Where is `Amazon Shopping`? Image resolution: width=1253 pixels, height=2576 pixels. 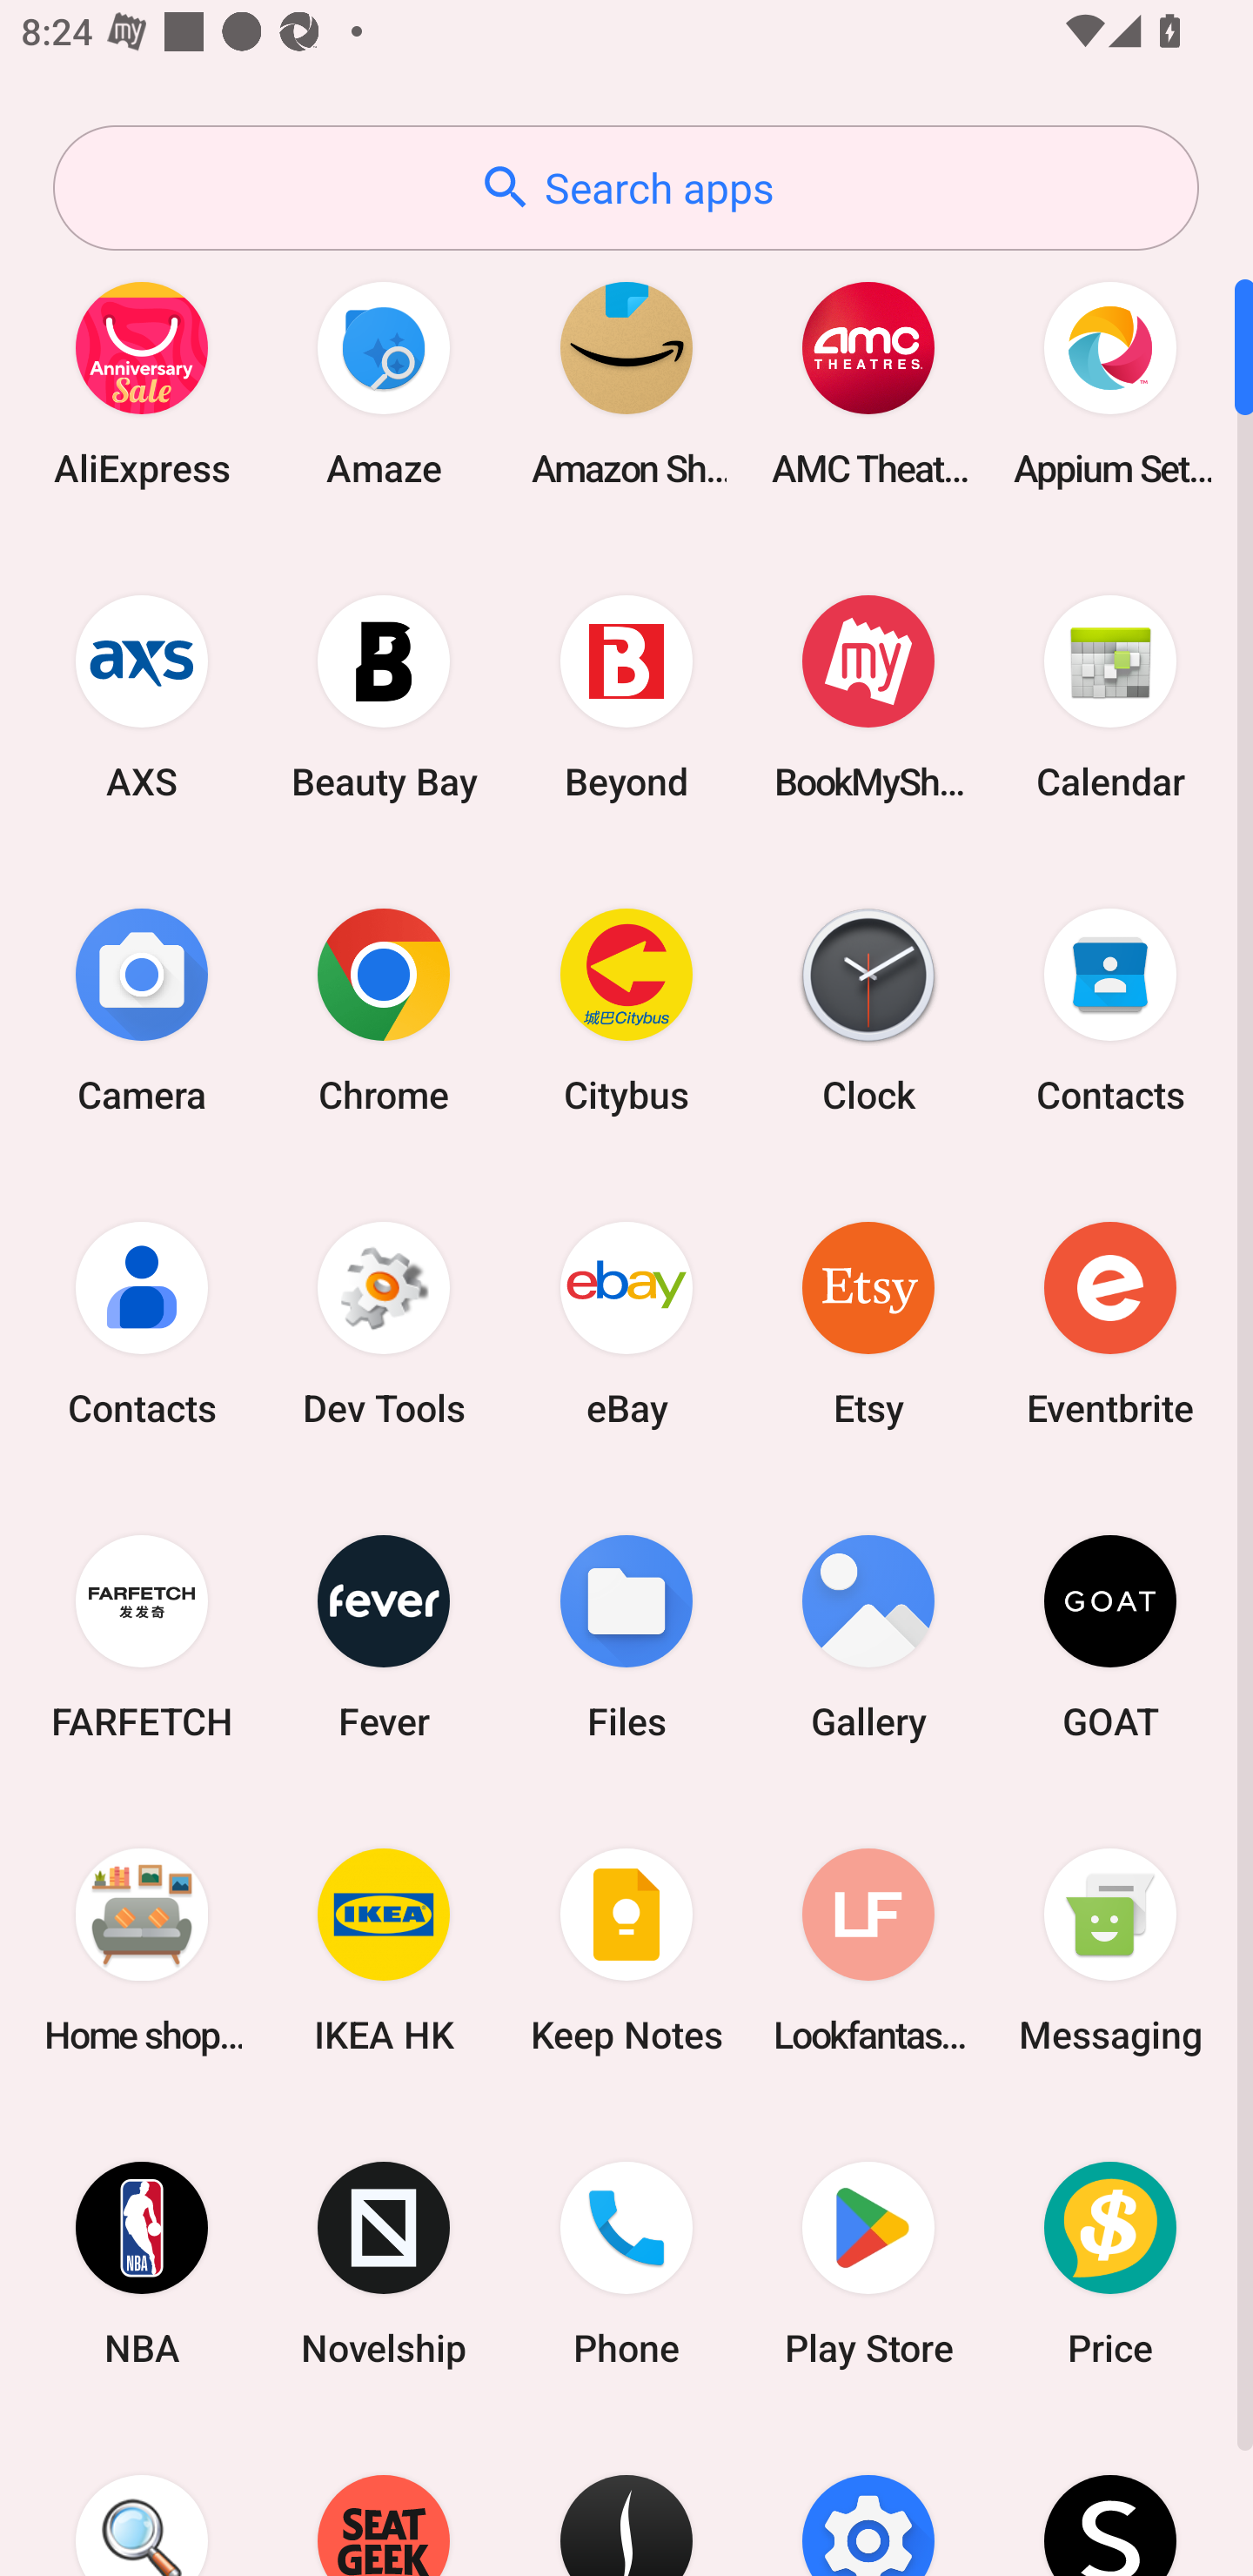
Amazon Shopping is located at coordinates (626, 383).